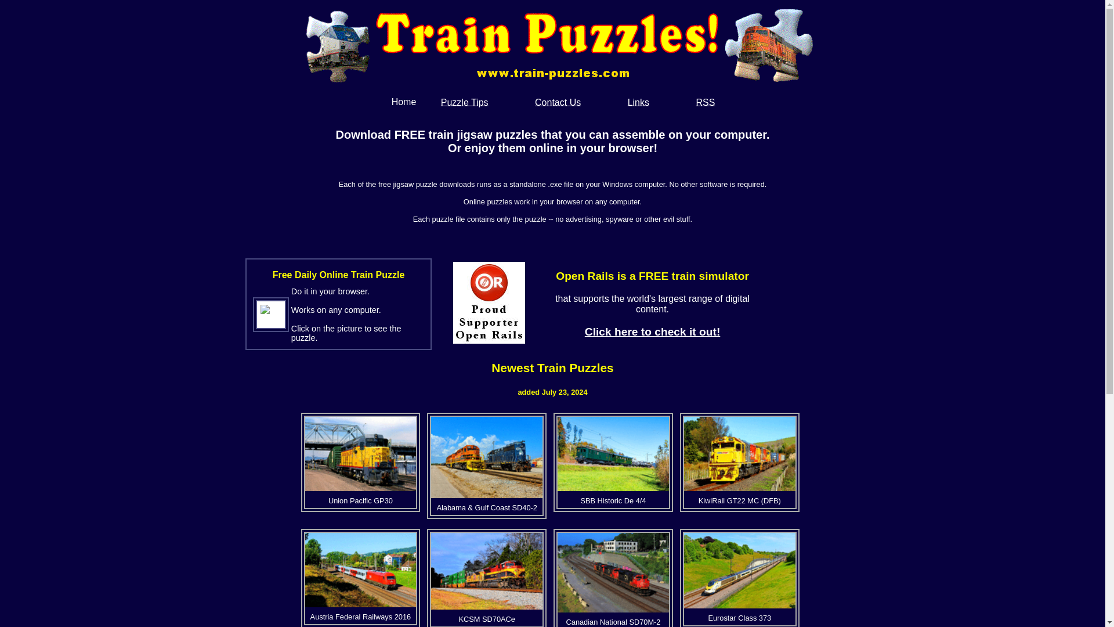 Image resolution: width=1114 pixels, height=627 pixels. I want to click on Links, so click(638, 101).